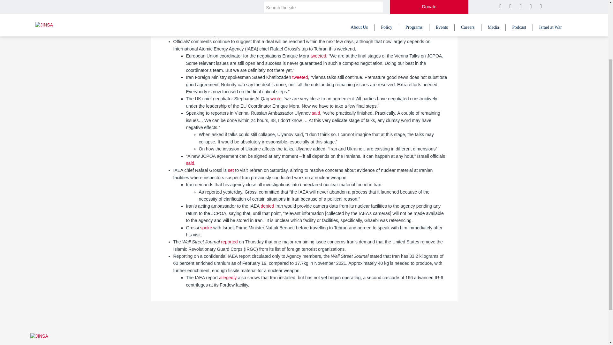 The width and height of the screenshot is (613, 345). What do you see at coordinates (318, 56) in the screenshot?
I see `tweeted` at bounding box center [318, 56].